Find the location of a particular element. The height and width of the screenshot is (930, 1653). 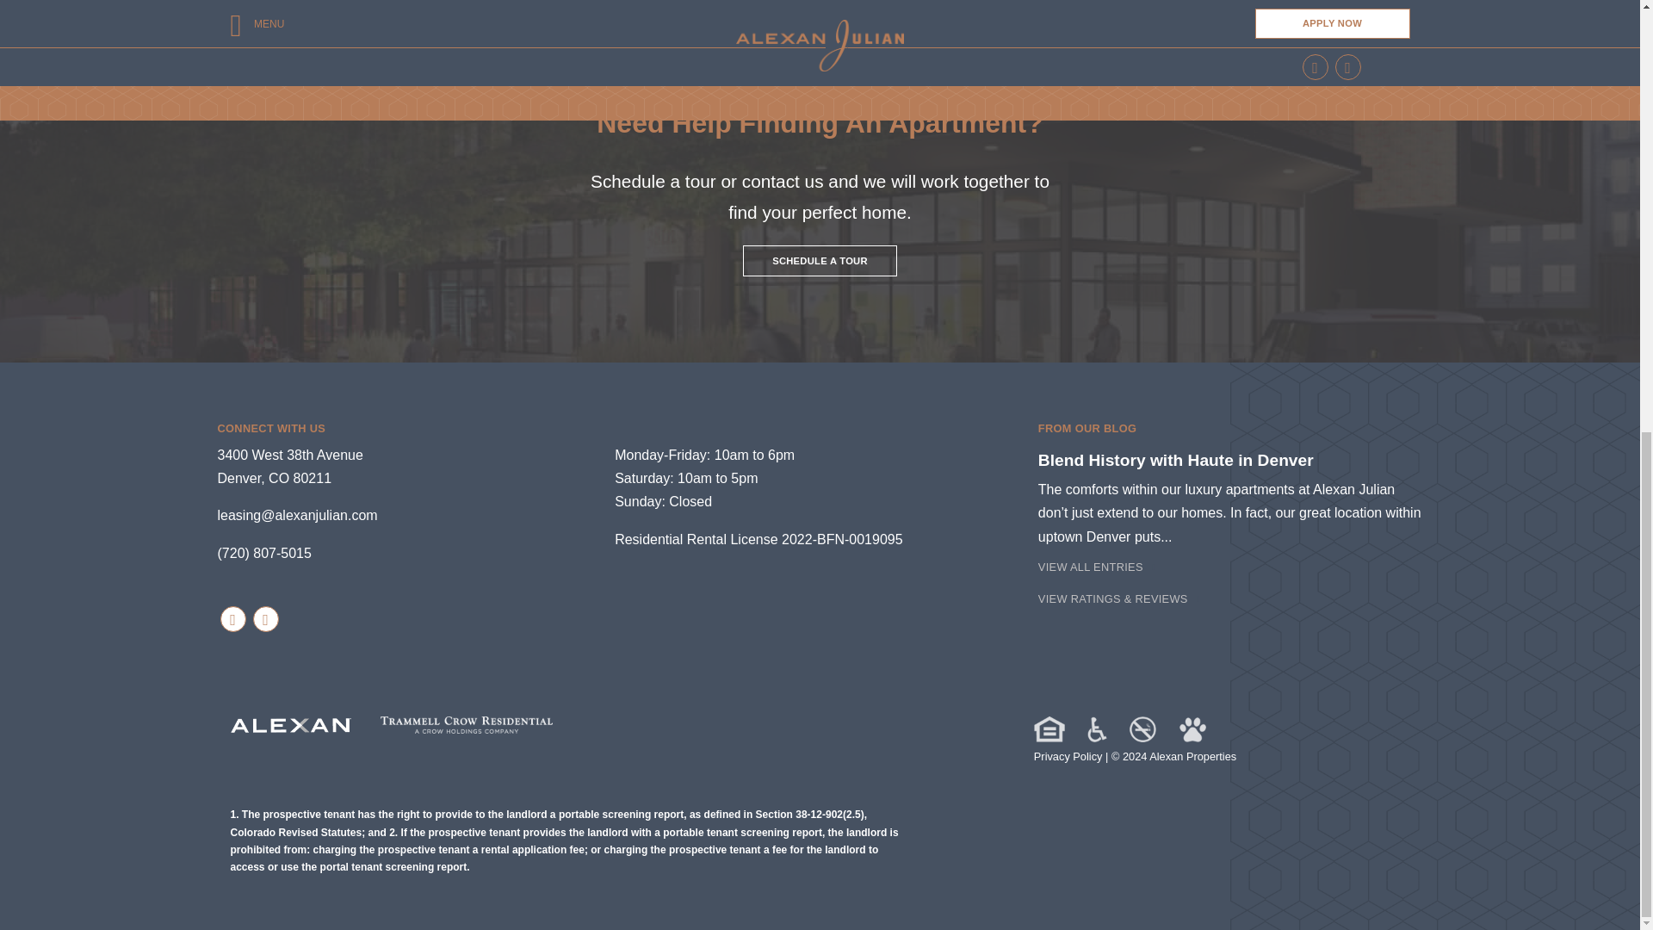

Blend History with Haute in Denver is located at coordinates (1176, 460).